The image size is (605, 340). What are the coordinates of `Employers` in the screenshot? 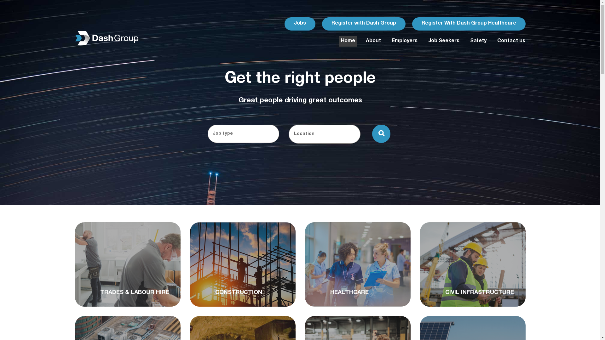 It's located at (405, 41).